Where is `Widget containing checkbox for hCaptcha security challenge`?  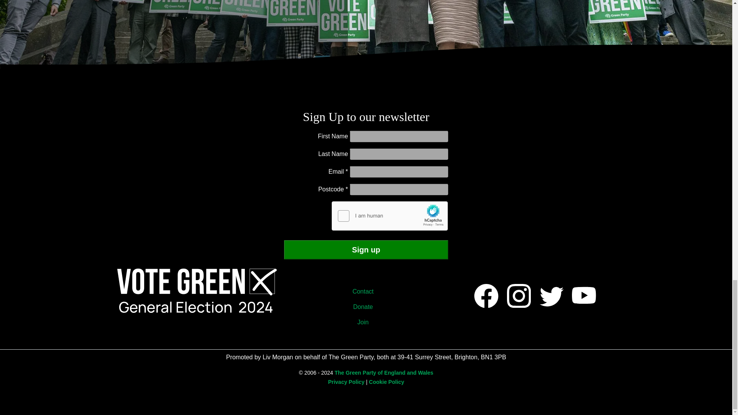 Widget containing checkbox for hCaptcha security challenge is located at coordinates (390, 216).